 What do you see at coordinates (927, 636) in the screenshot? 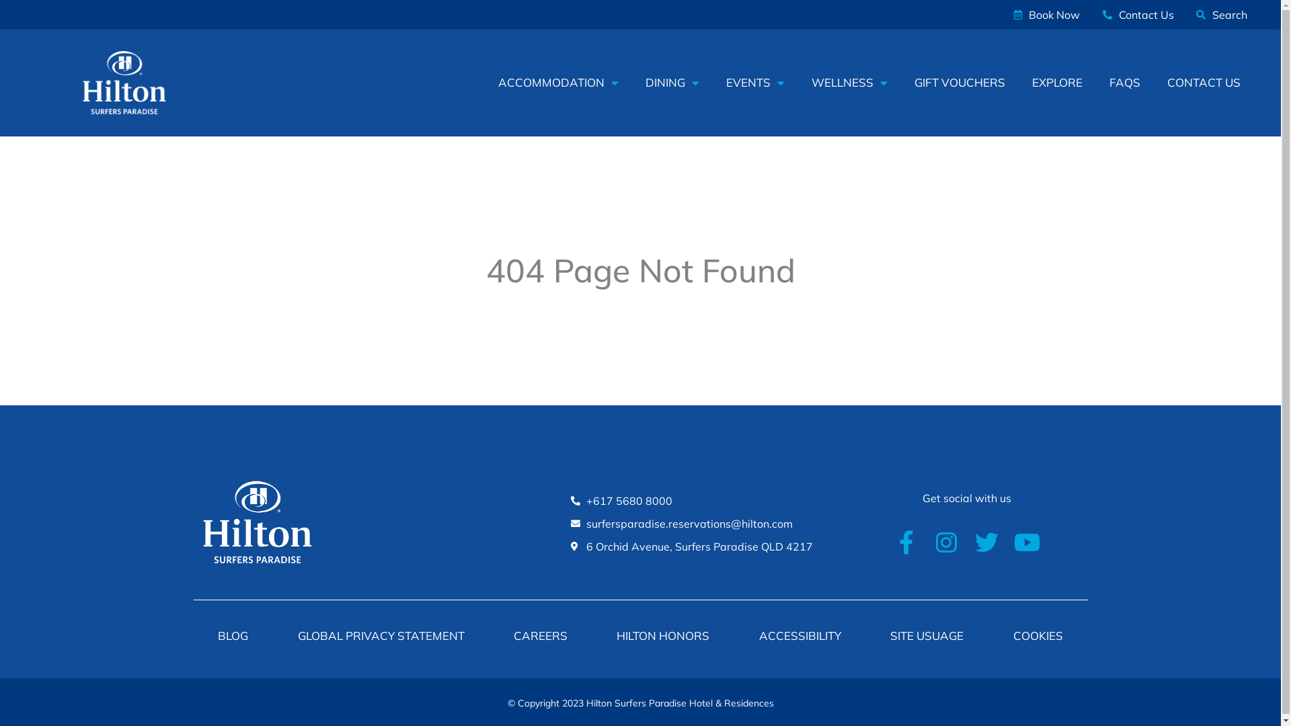
I see `SITE USUAGE` at bounding box center [927, 636].